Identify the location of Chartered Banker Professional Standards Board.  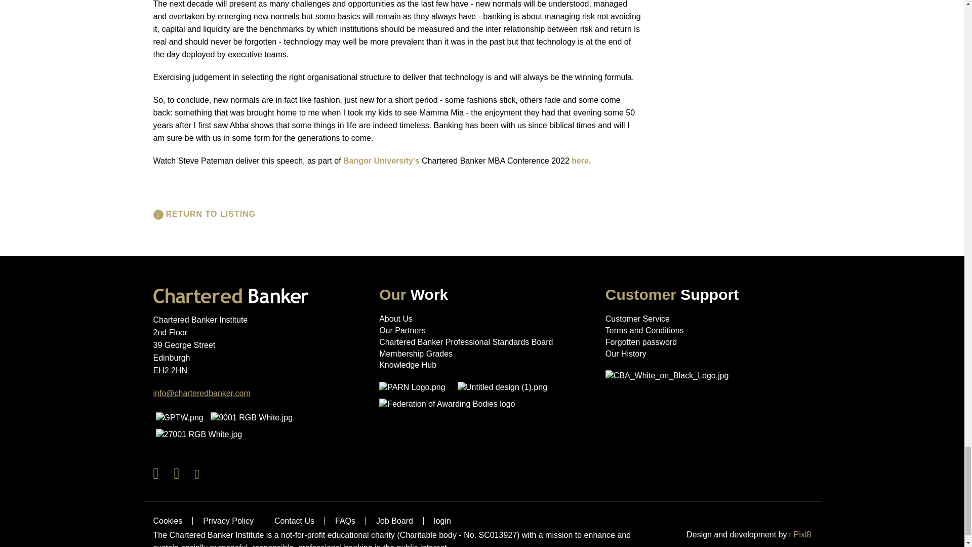
(466, 342).